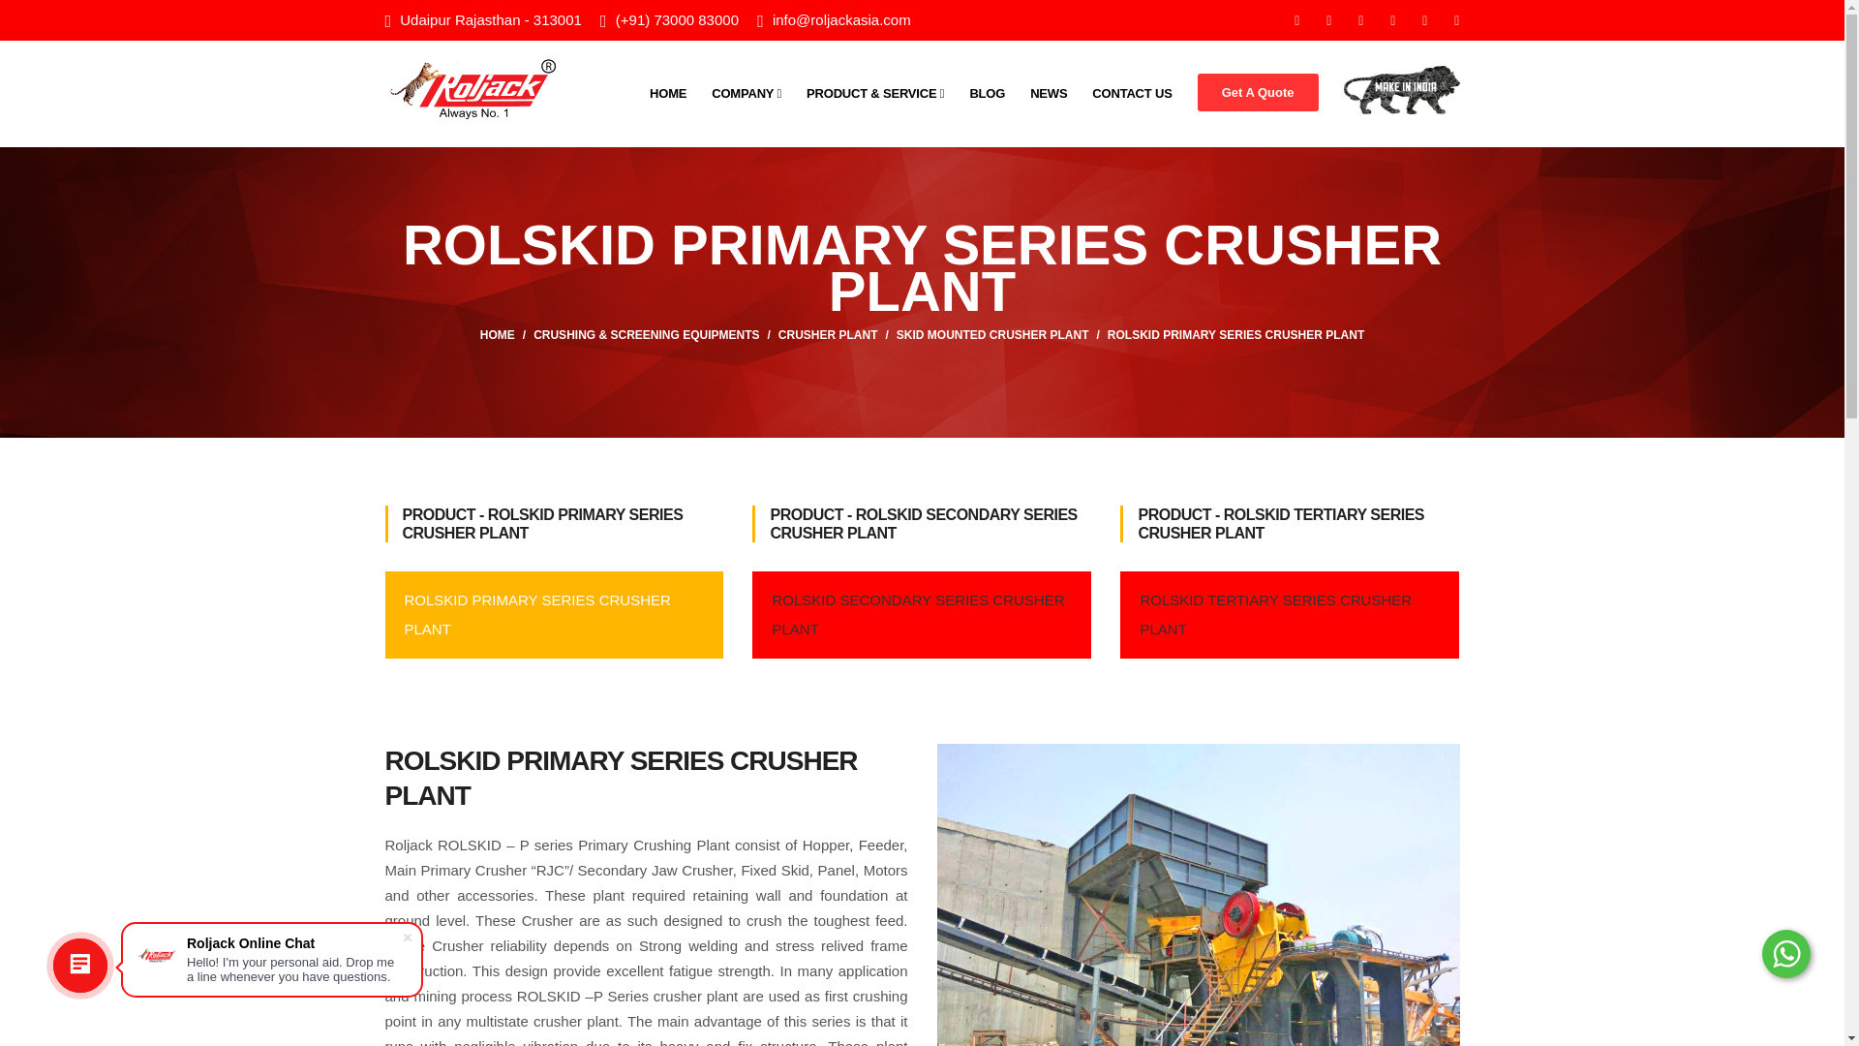 This screenshot has height=1046, width=1859. Describe the element at coordinates (841, 19) in the screenshot. I see `Email` at that location.